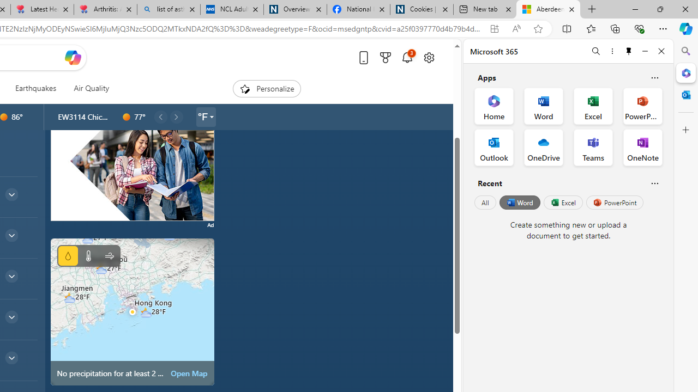  Describe the element at coordinates (132, 311) in the screenshot. I see `Class: miniMapRadarSVGView-DS-EntryPoint1-1` at that location.